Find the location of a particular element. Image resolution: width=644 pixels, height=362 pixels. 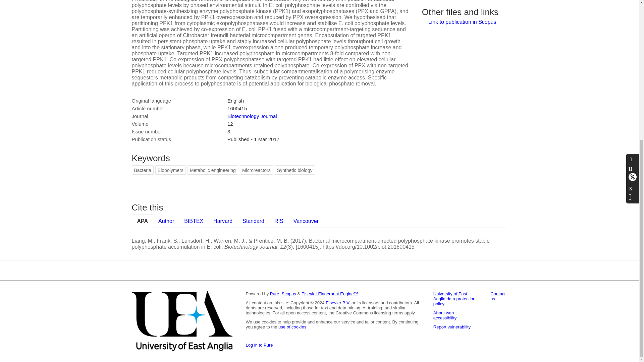

Biotechnology Journal is located at coordinates (252, 116).